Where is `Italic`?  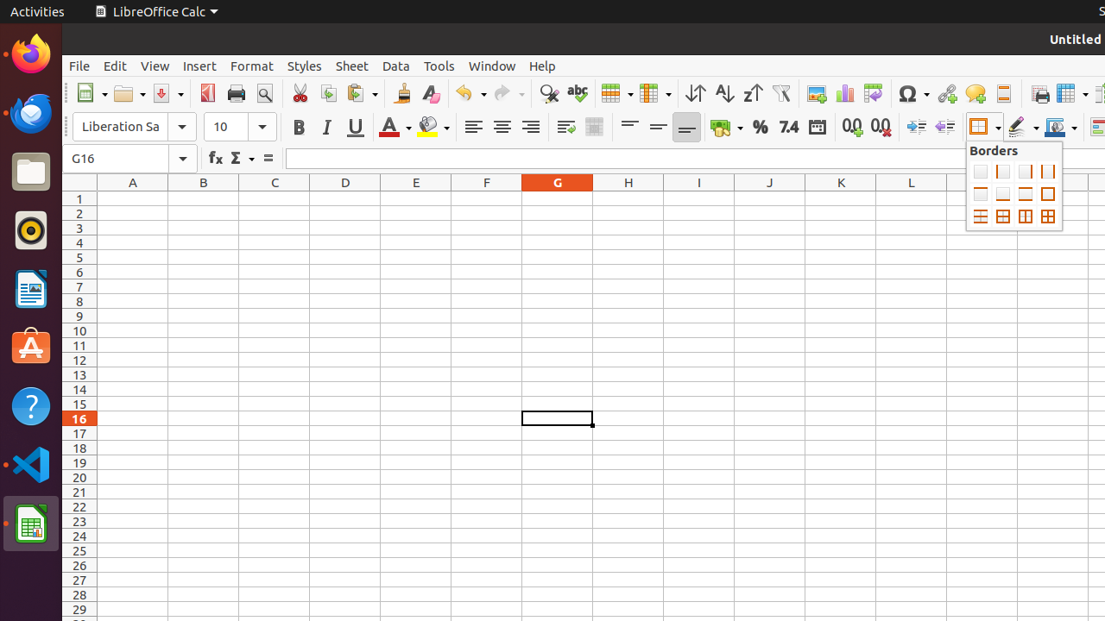 Italic is located at coordinates (326, 128).